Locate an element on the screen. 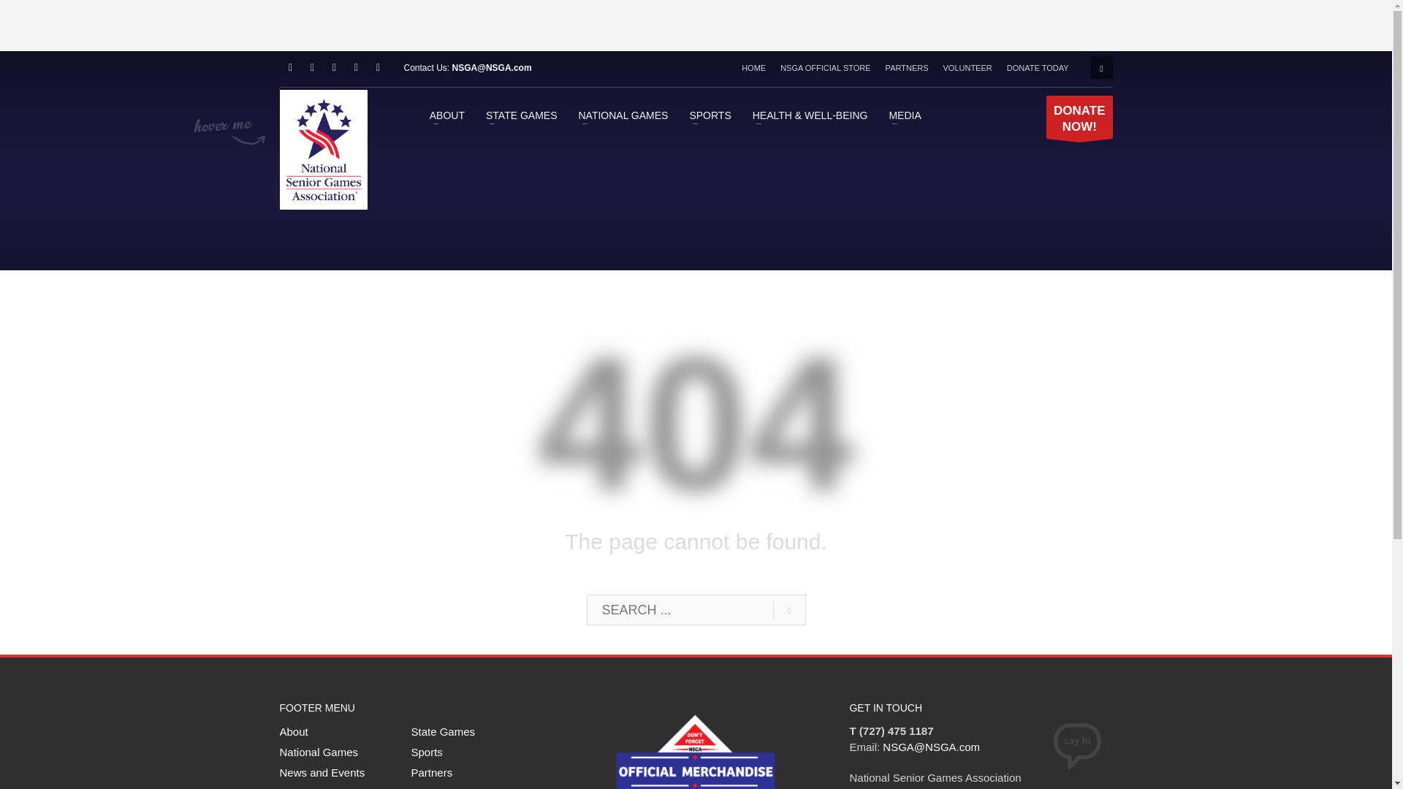  YouTube is located at coordinates (333, 67).